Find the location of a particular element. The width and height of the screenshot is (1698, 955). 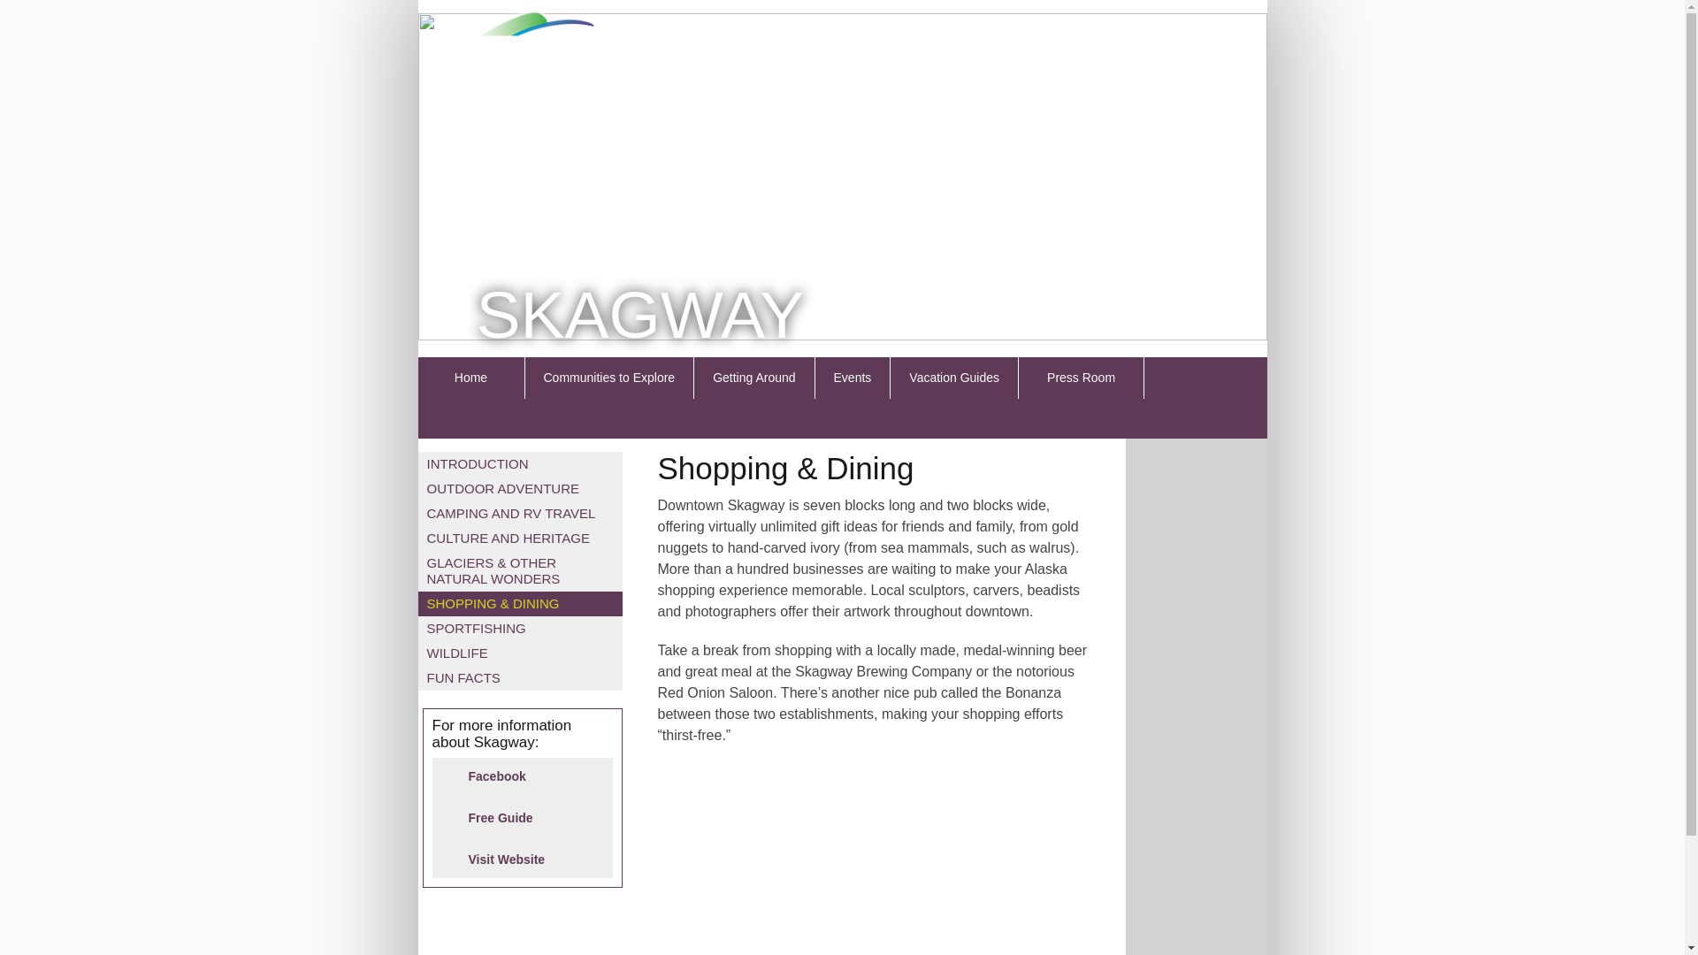

Visit Website is located at coordinates (522, 859).